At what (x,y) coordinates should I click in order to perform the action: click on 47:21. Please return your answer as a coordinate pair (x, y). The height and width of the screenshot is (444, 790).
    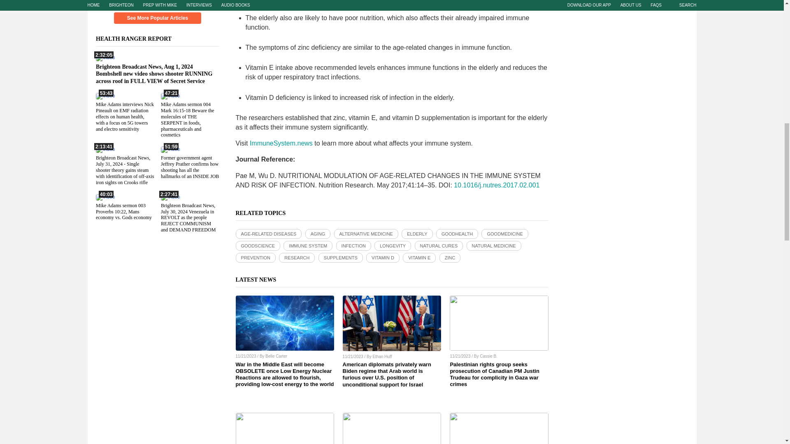
    Looking at the image, I should click on (170, 95).